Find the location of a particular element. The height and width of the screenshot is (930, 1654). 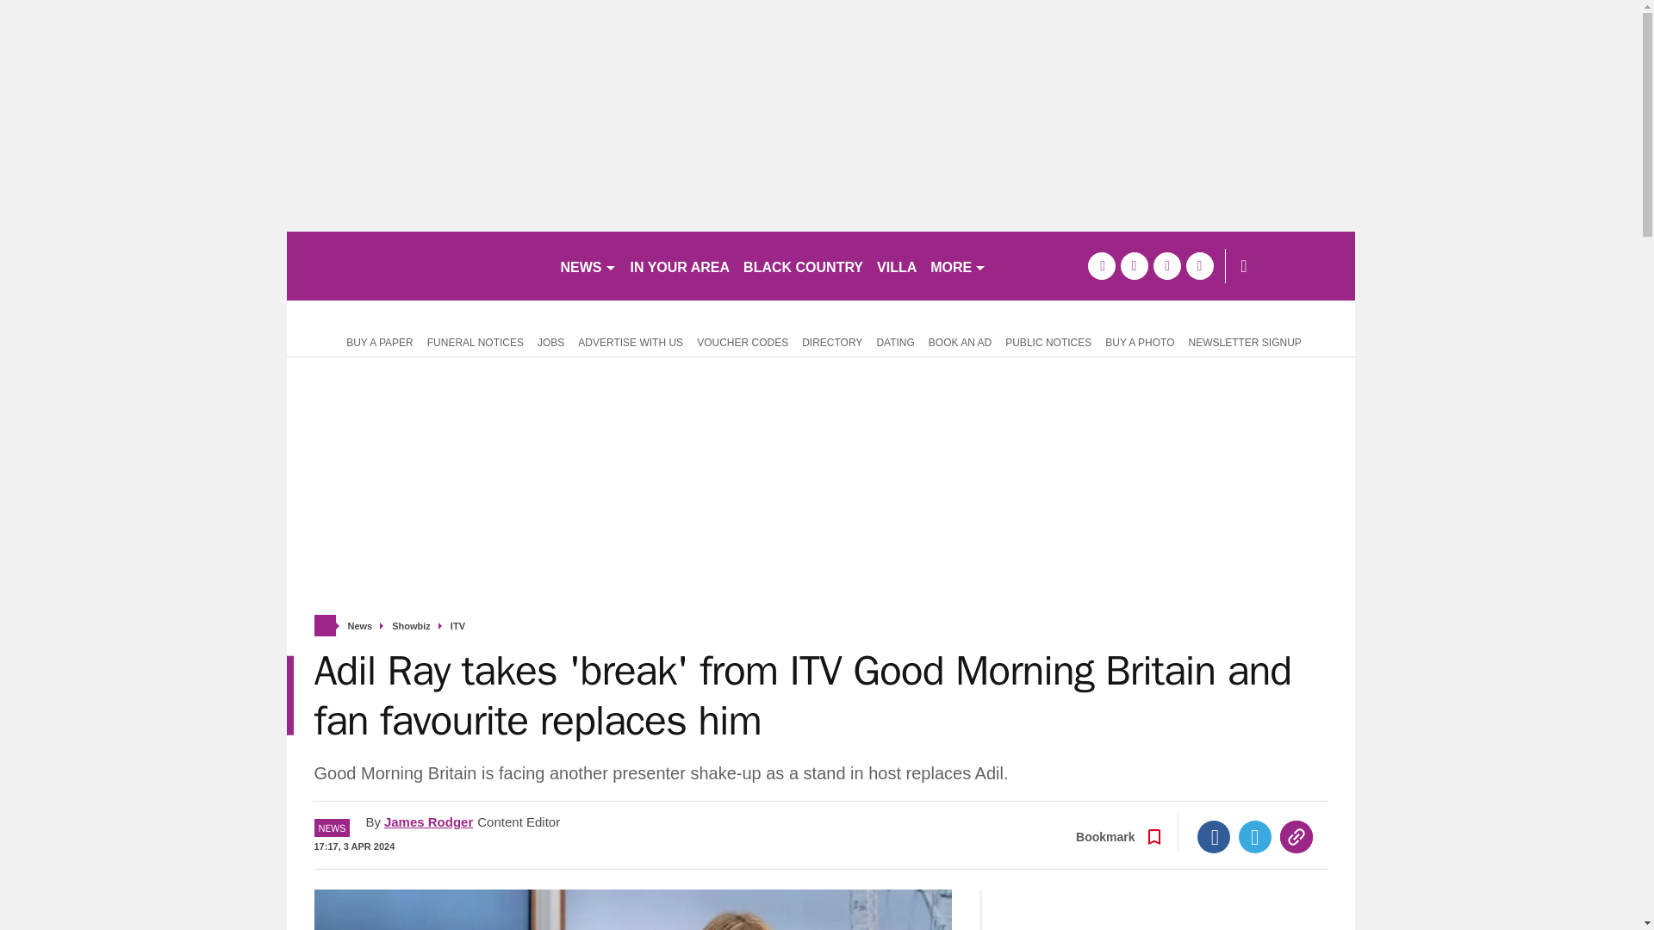

NEWS is located at coordinates (588, 265).